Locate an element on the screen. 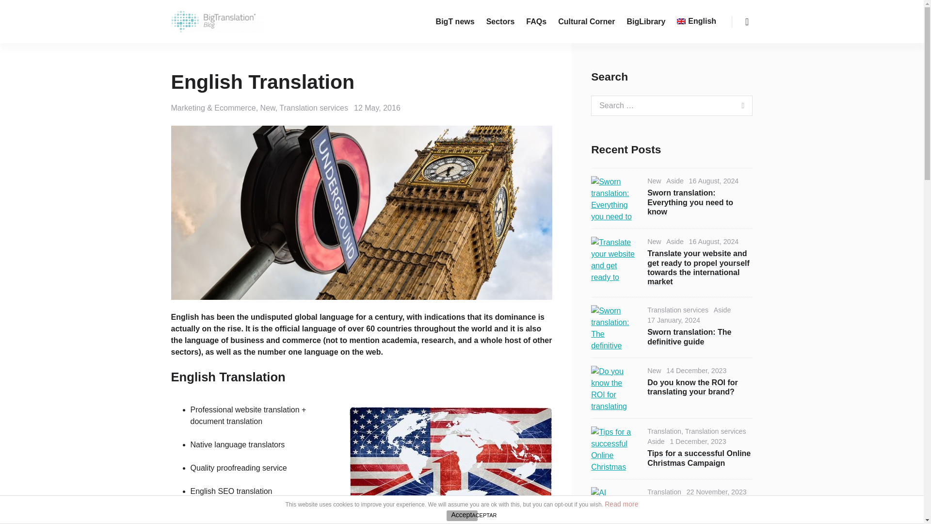  New is located at coordinates (268, 108).